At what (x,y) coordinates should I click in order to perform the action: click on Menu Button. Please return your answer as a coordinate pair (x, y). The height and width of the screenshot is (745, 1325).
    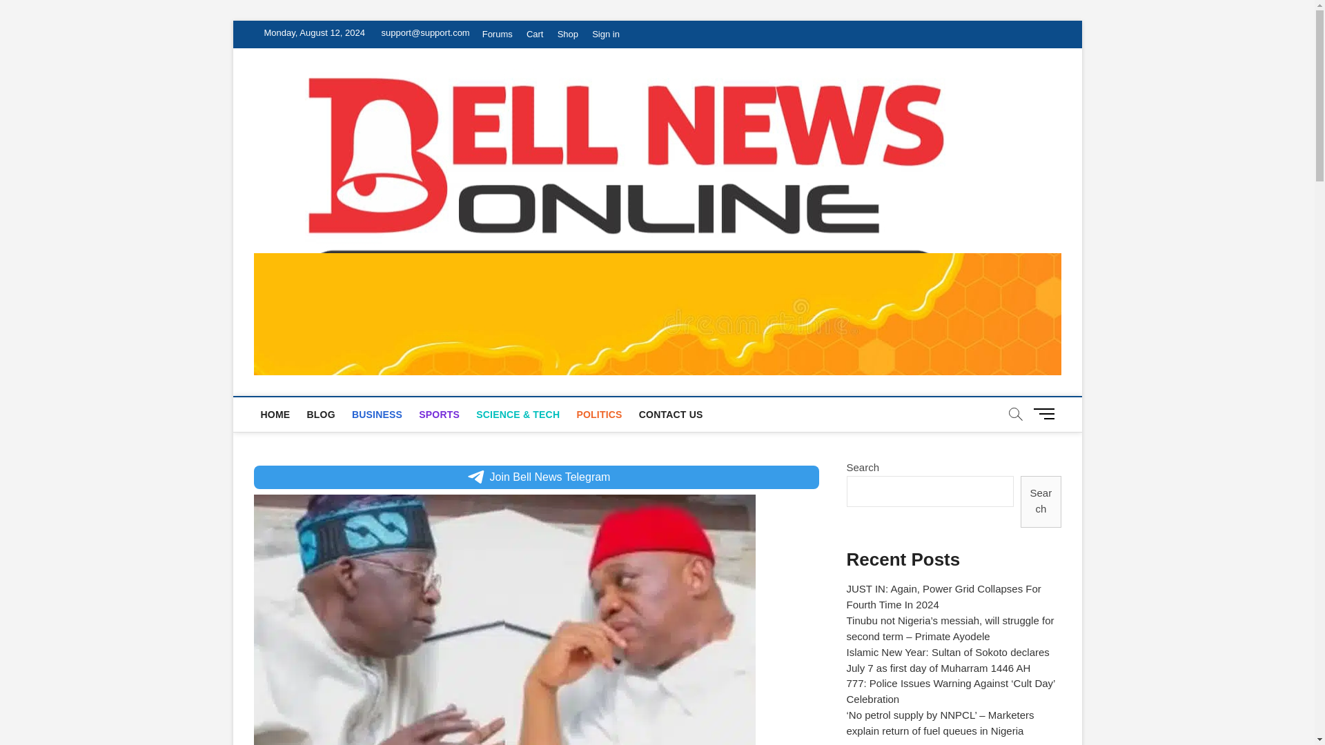
    Looking at the image, I should click on (1046, 413).